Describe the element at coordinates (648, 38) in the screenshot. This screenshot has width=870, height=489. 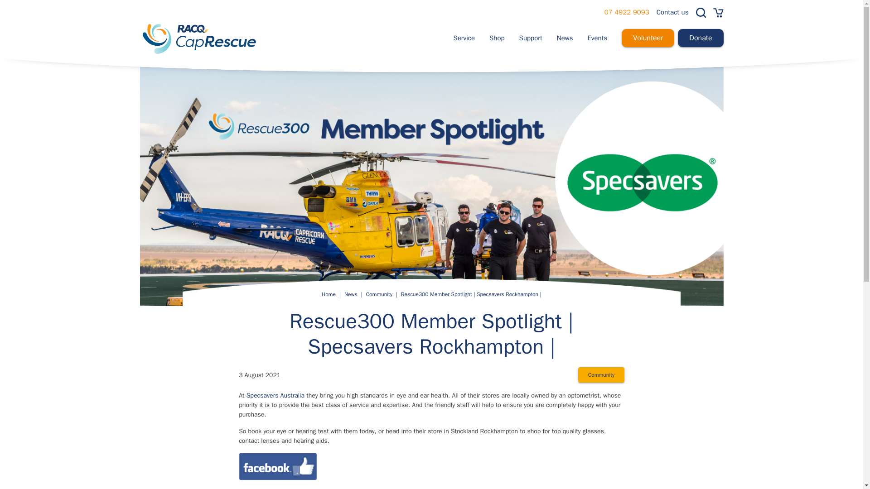
I see `Volunteer` at that location.